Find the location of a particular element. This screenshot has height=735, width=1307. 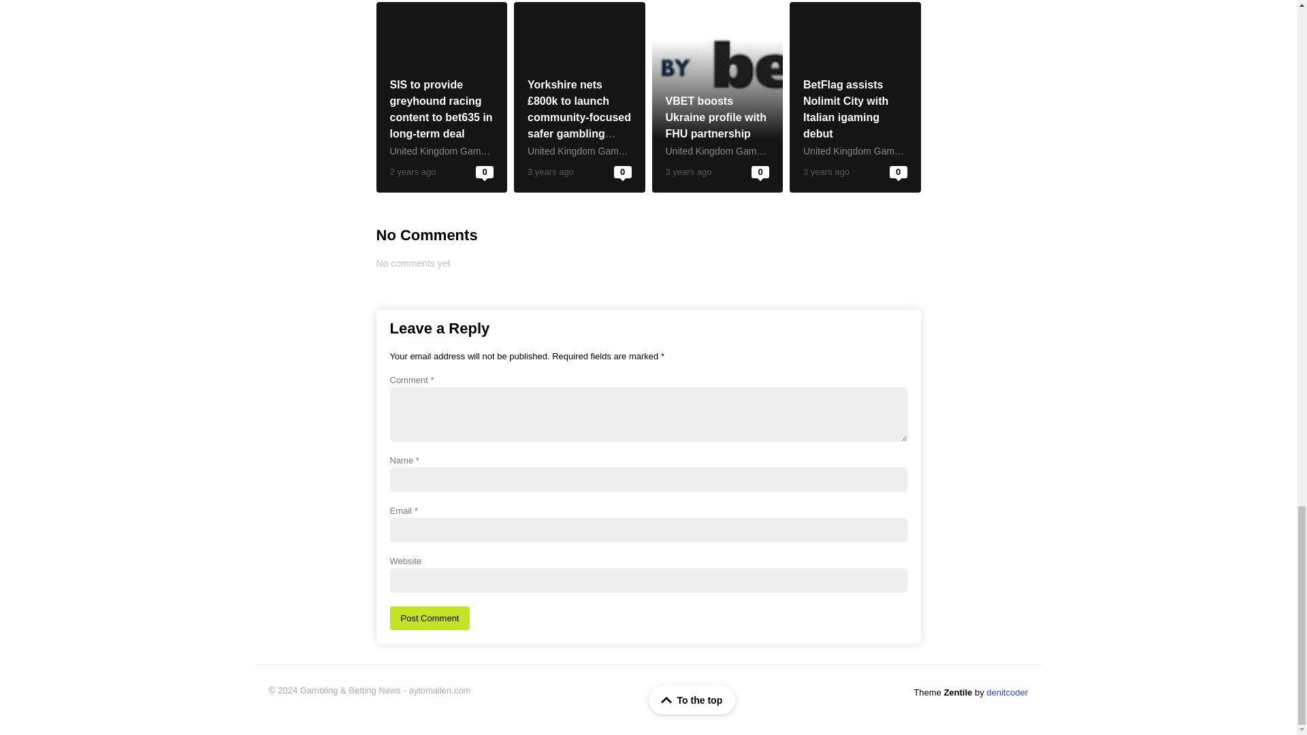

denitcoder is located at coordinates (1007, 691).